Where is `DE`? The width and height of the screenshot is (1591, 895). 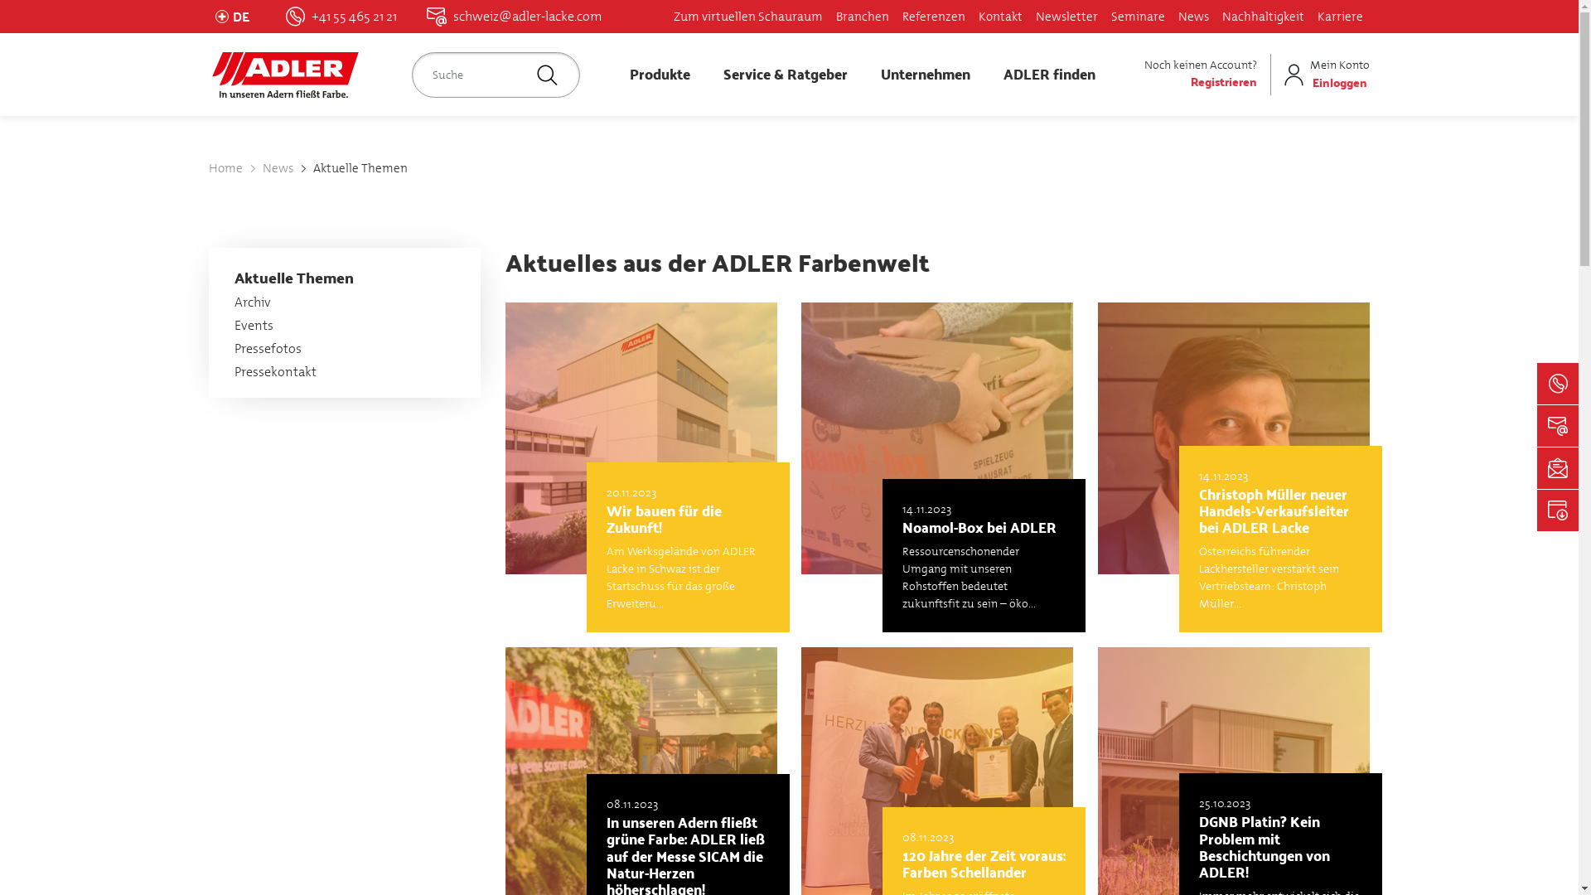
DE is located at coordinates (235, 17).